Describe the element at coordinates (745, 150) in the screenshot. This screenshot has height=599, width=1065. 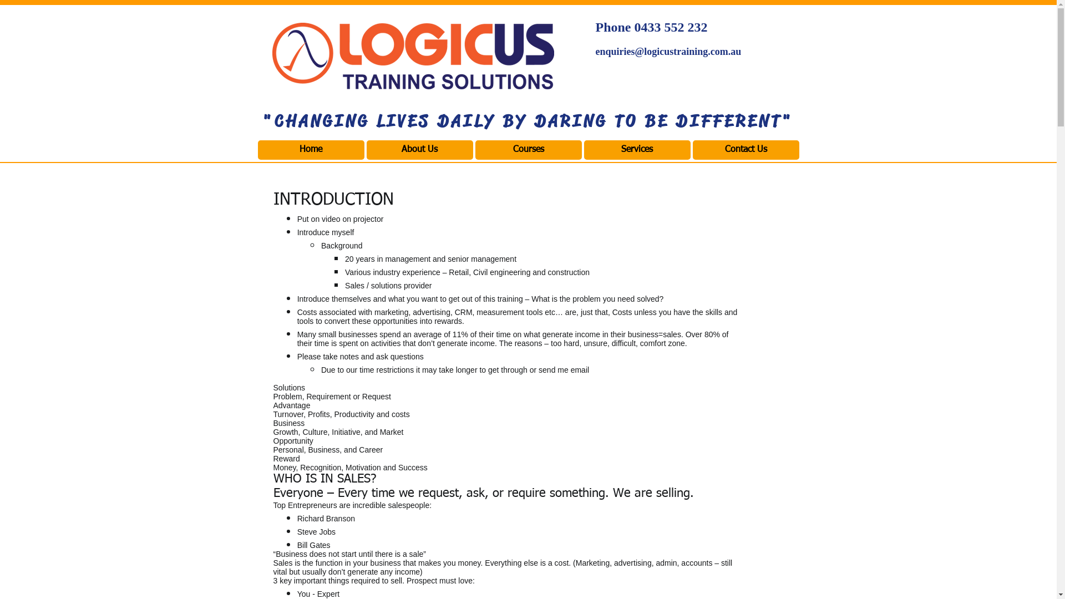
I see `Contact Us` at that location.